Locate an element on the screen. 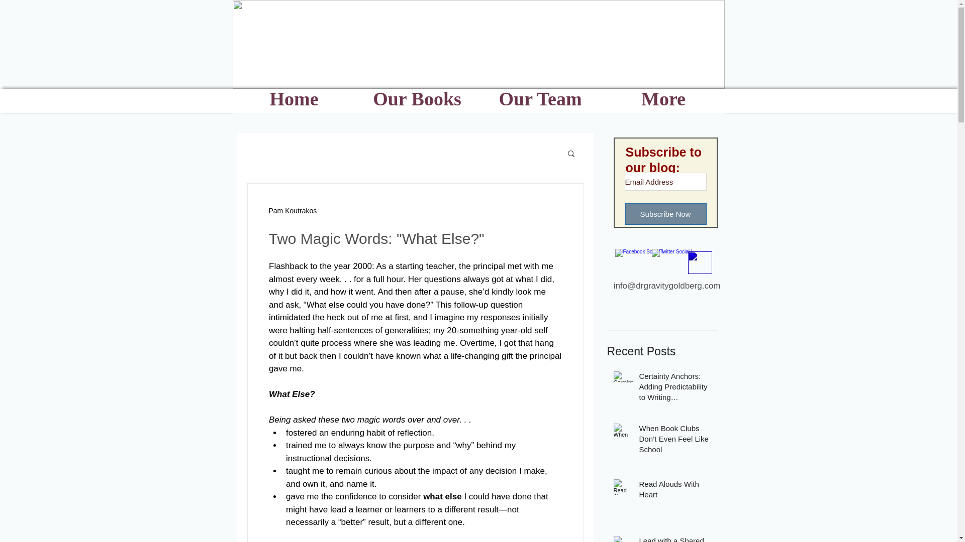 The width and height of the screenshot is (965, 542). Home is located at coordinates (294, 102).